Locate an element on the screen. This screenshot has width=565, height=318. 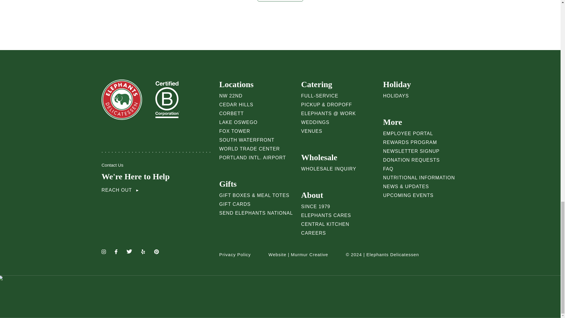
PORTLAND INTL. AIRPORT is located at coordinates (252, 158).